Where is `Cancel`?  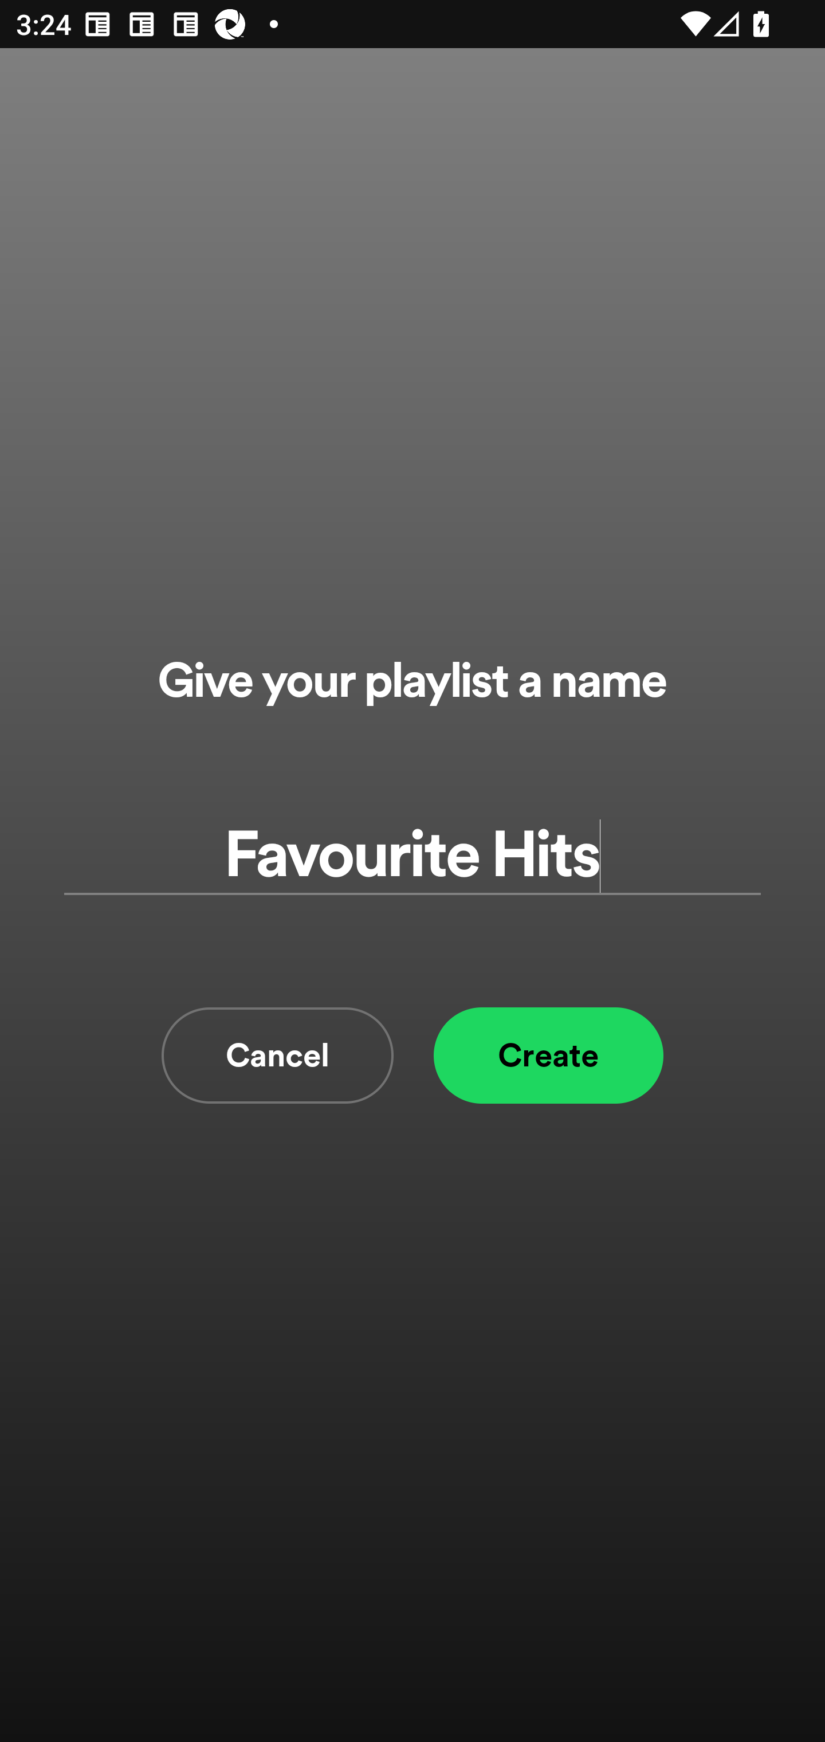
Cancel is located at coordinates (277, 1056).